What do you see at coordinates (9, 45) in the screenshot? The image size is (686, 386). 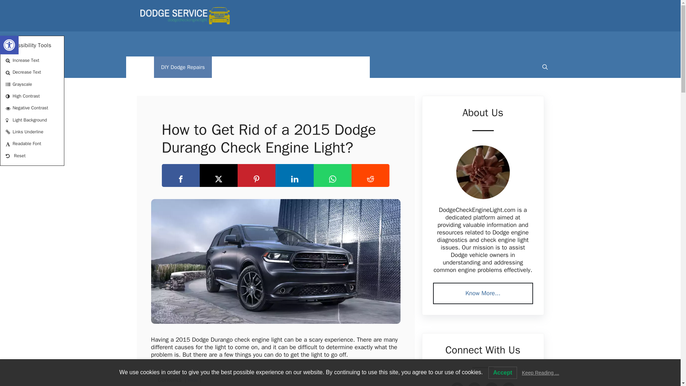 I see `Accessibility Tools` at bounding box center [9, 45].